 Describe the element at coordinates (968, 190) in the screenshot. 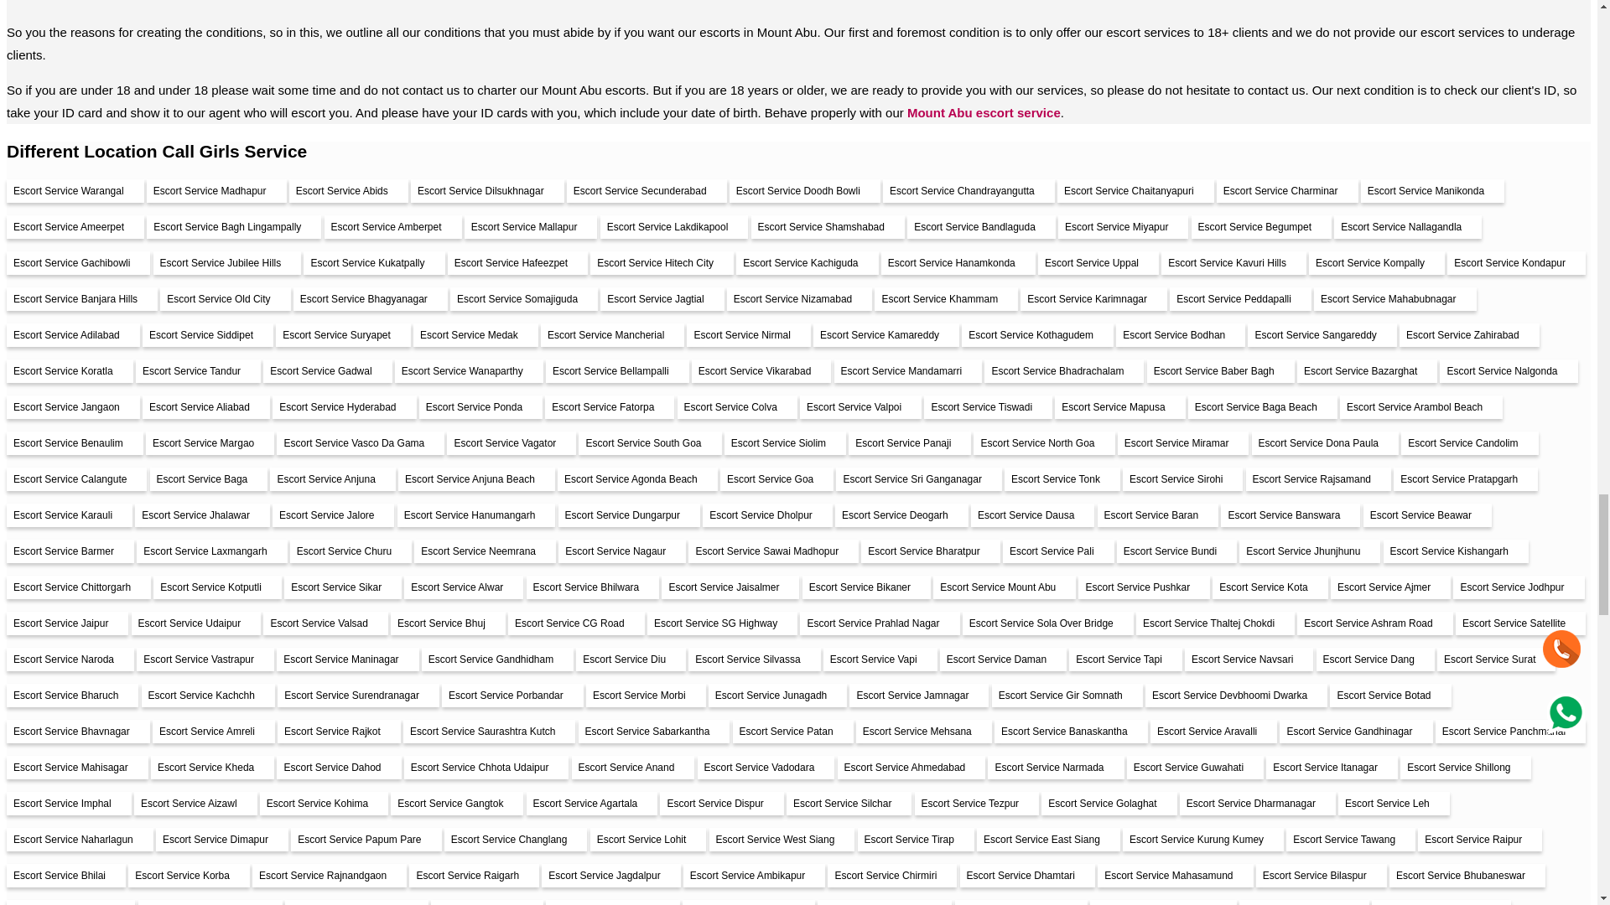

I see `Escort Service Chandrayangutta` at that location.